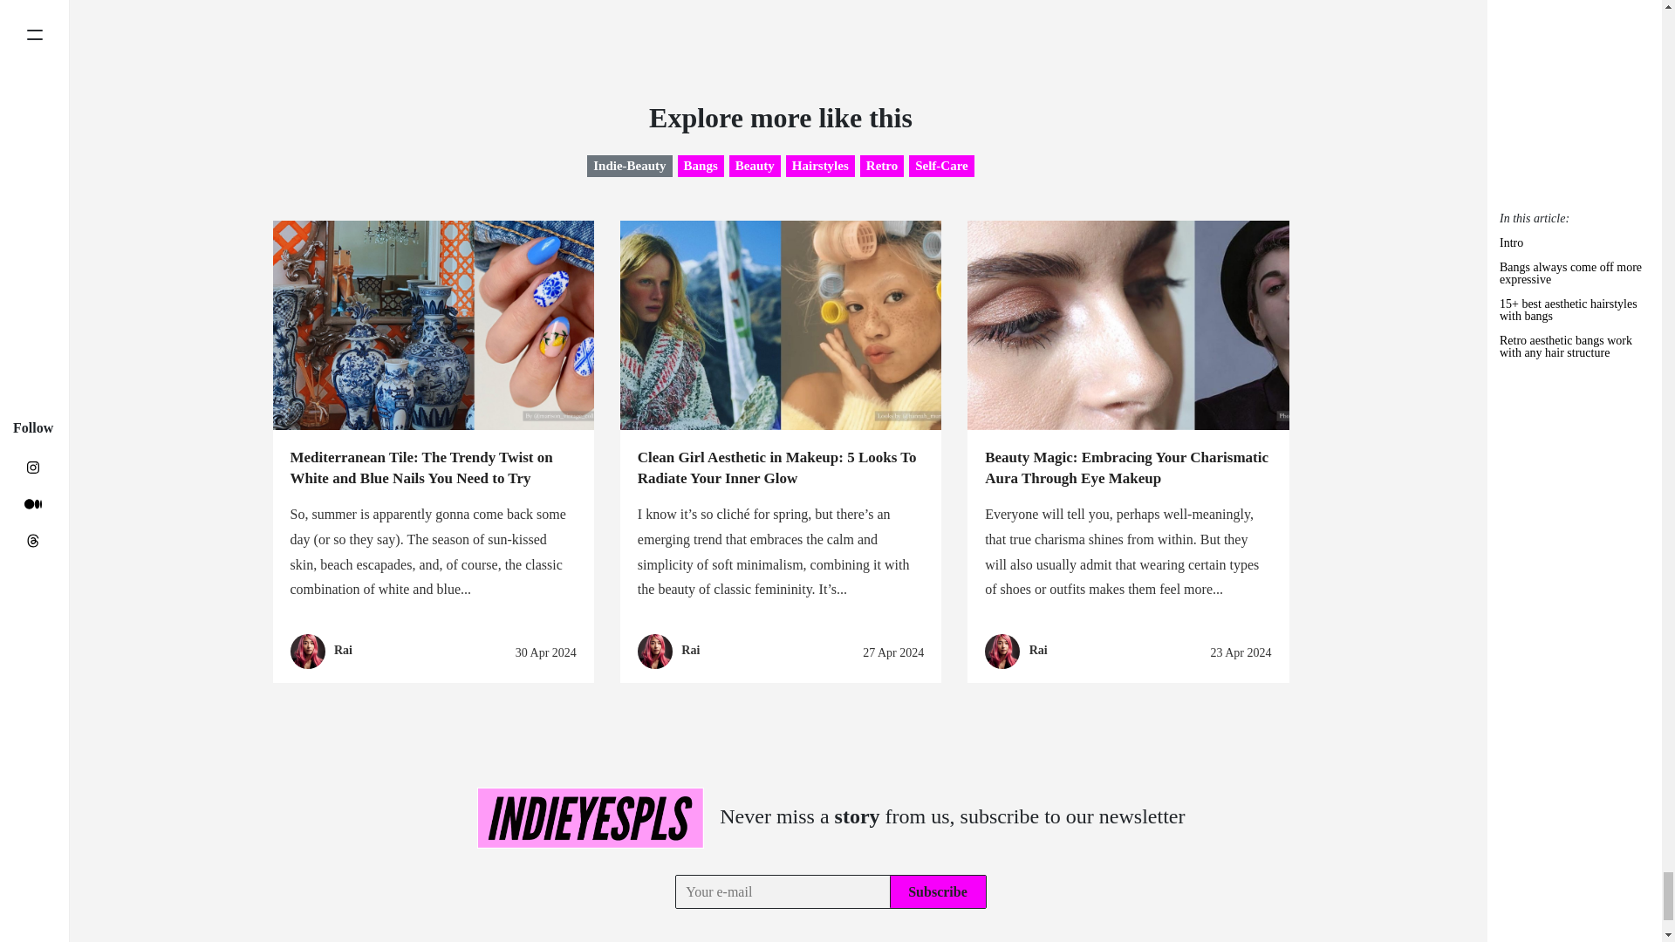 The image size is (1675, 942). I want to click on Rai, so click(342, 649).